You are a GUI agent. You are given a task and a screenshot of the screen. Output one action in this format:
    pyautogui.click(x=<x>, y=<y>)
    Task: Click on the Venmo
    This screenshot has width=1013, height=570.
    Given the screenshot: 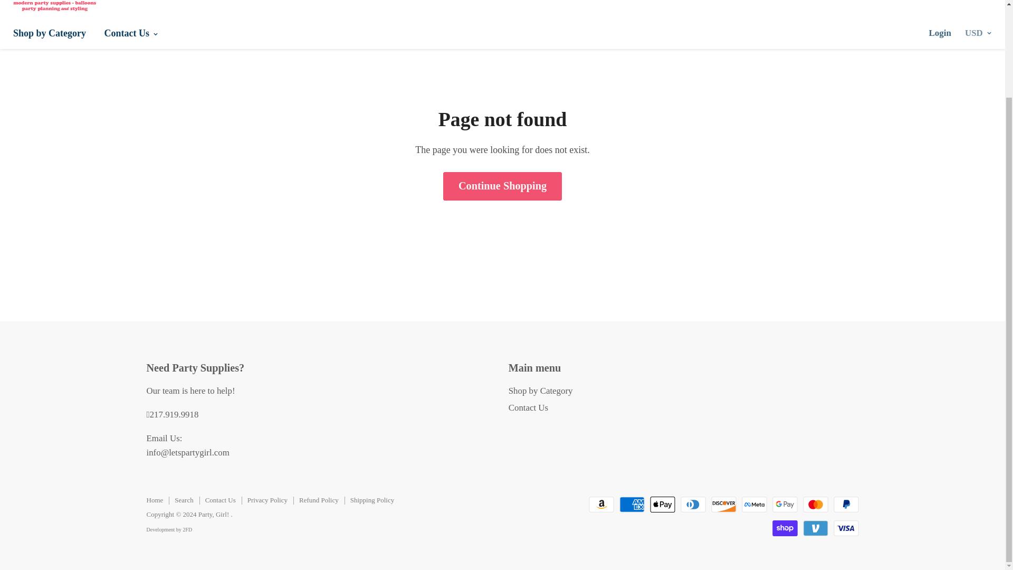 What is the action you would take?
    pyautogui.click(x=816, y=528)
    